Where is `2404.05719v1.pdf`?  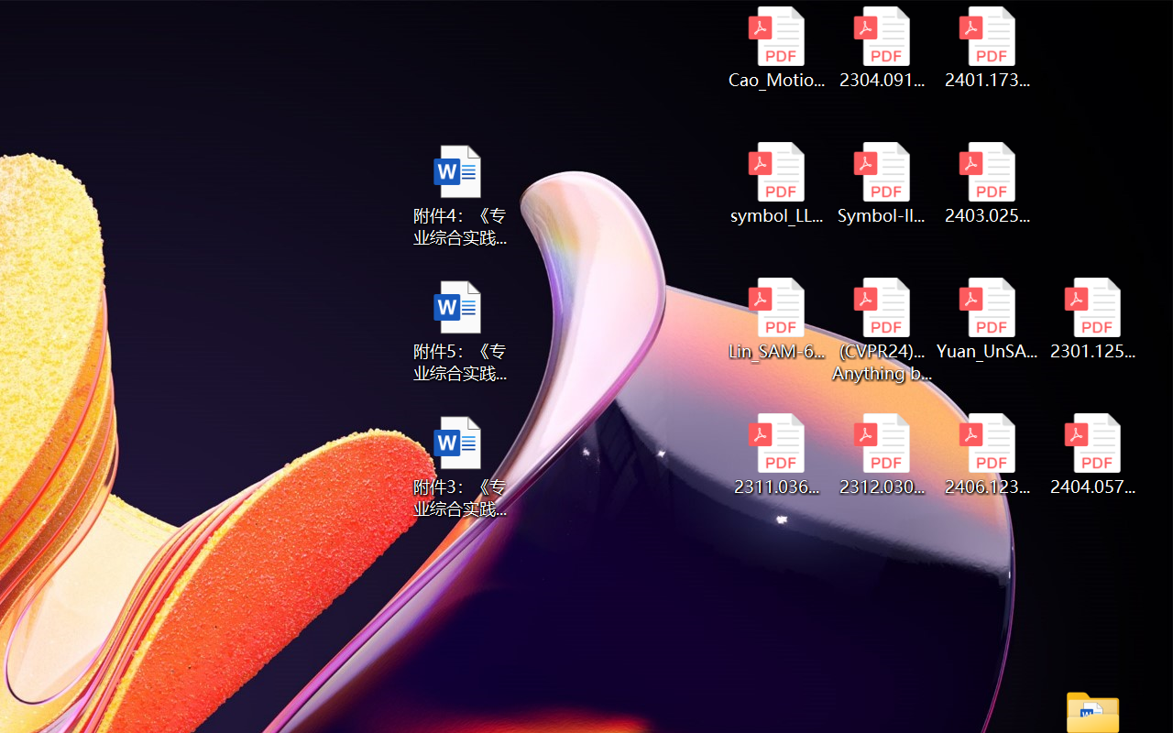 2404.05719v1.pdf is located at coordinates (1092, 454).